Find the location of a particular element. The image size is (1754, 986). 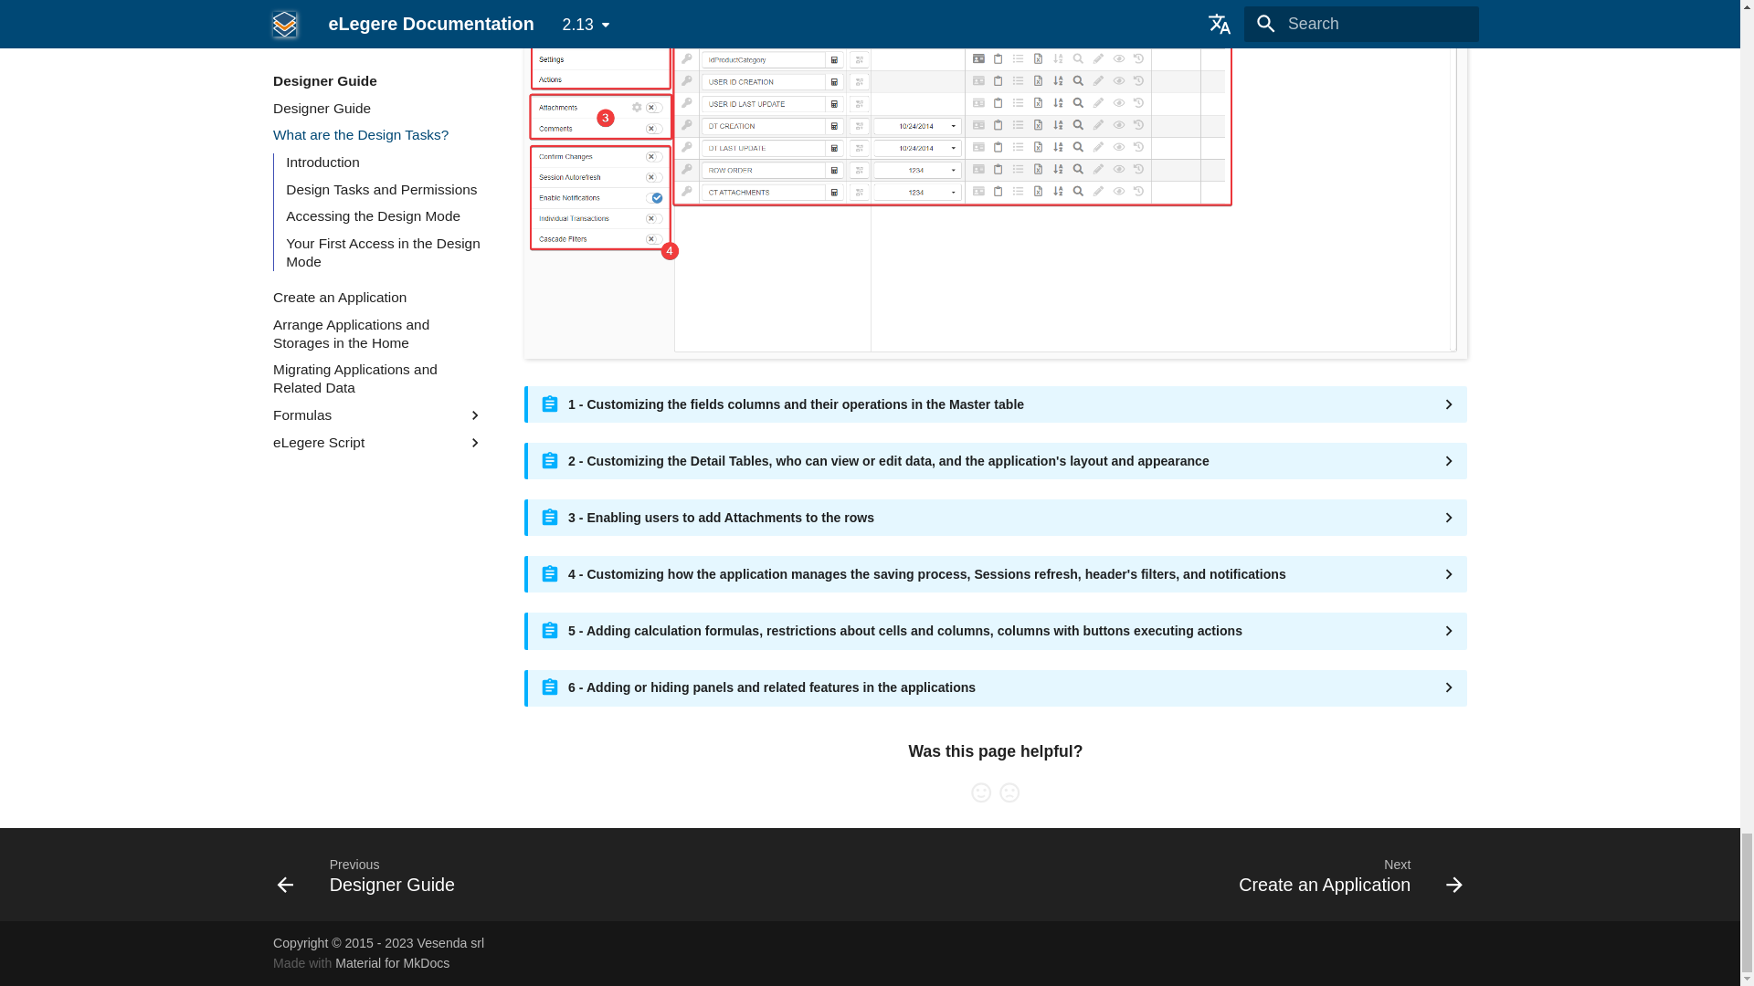

This page could be improved is located at coordinates (1009, 792).